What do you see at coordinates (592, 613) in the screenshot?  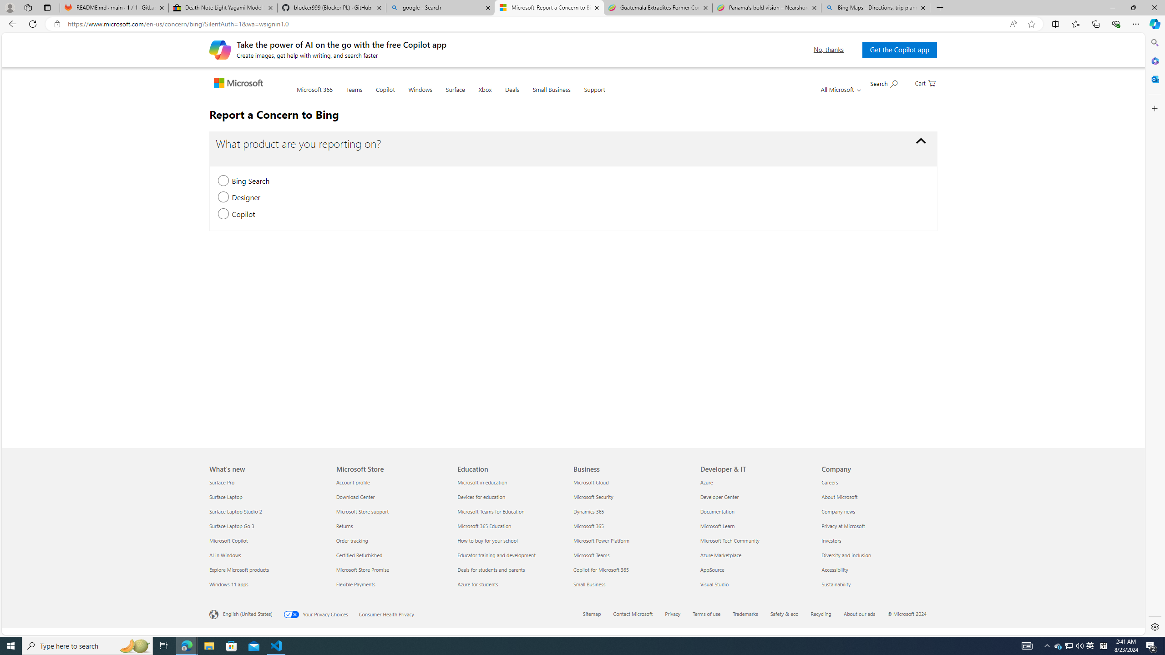 I see `Sitemap` at bounding box center [592, 613].